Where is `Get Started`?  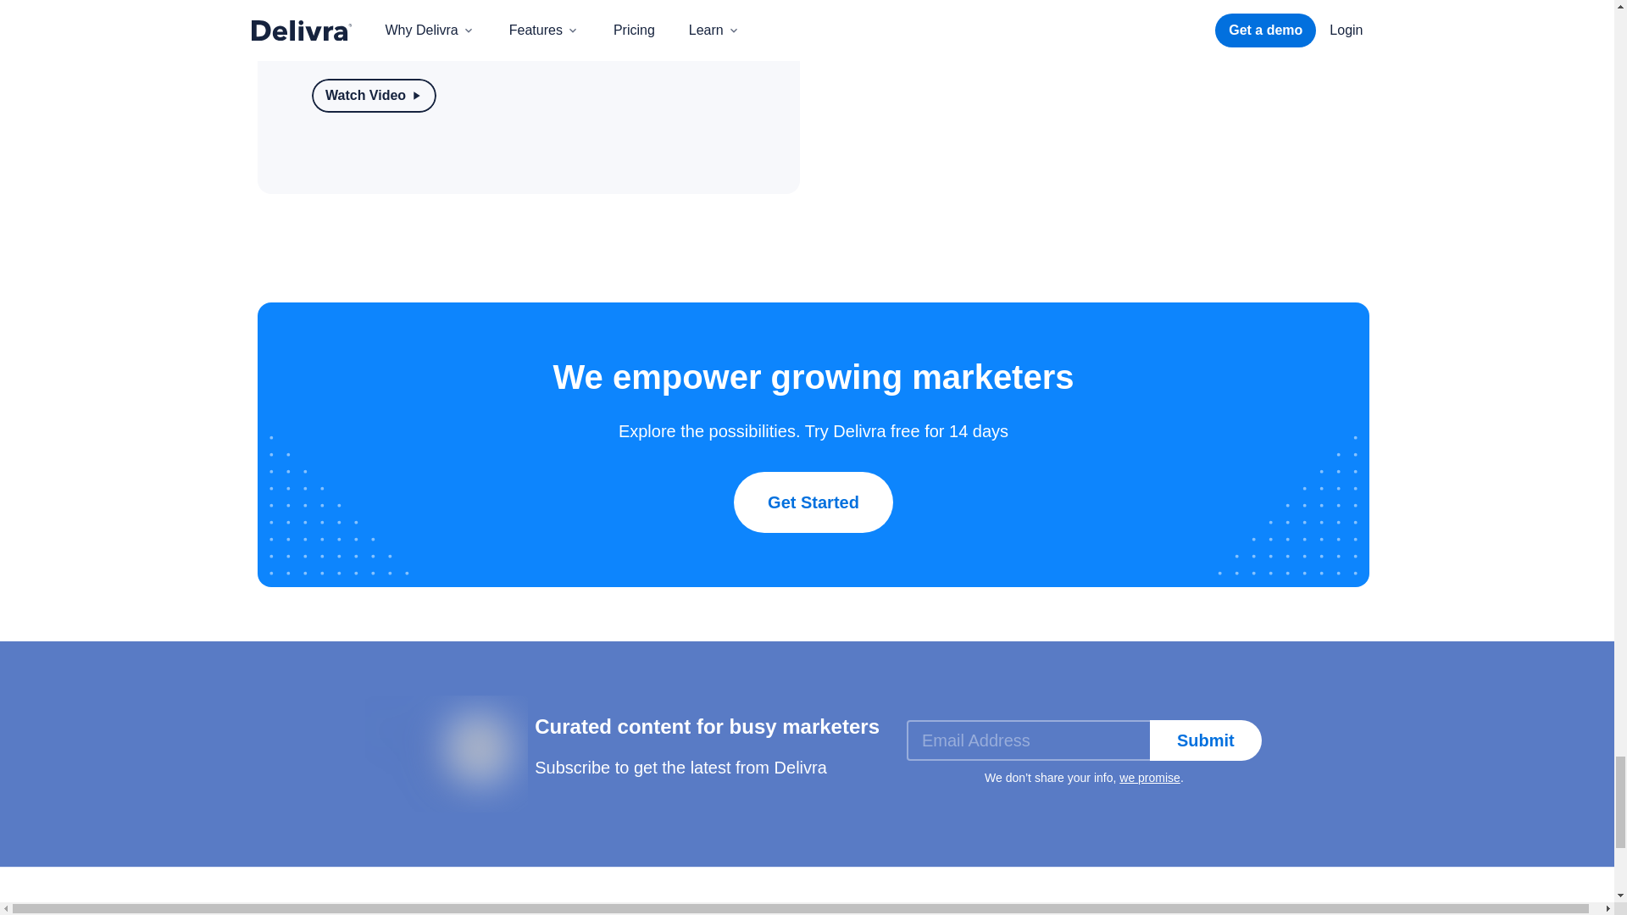 Get Started is located at coordinates (813, 502).